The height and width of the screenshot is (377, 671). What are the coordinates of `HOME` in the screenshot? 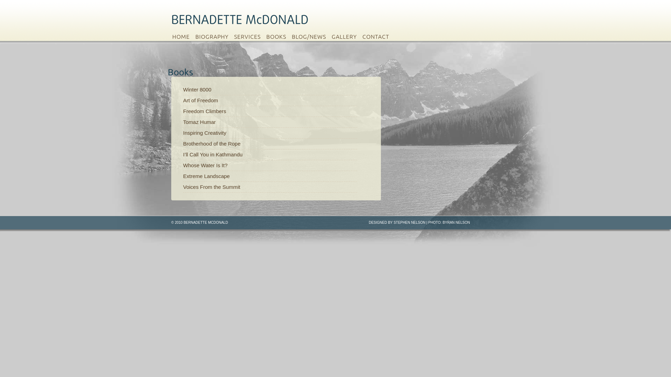 It's located at (182, 36).